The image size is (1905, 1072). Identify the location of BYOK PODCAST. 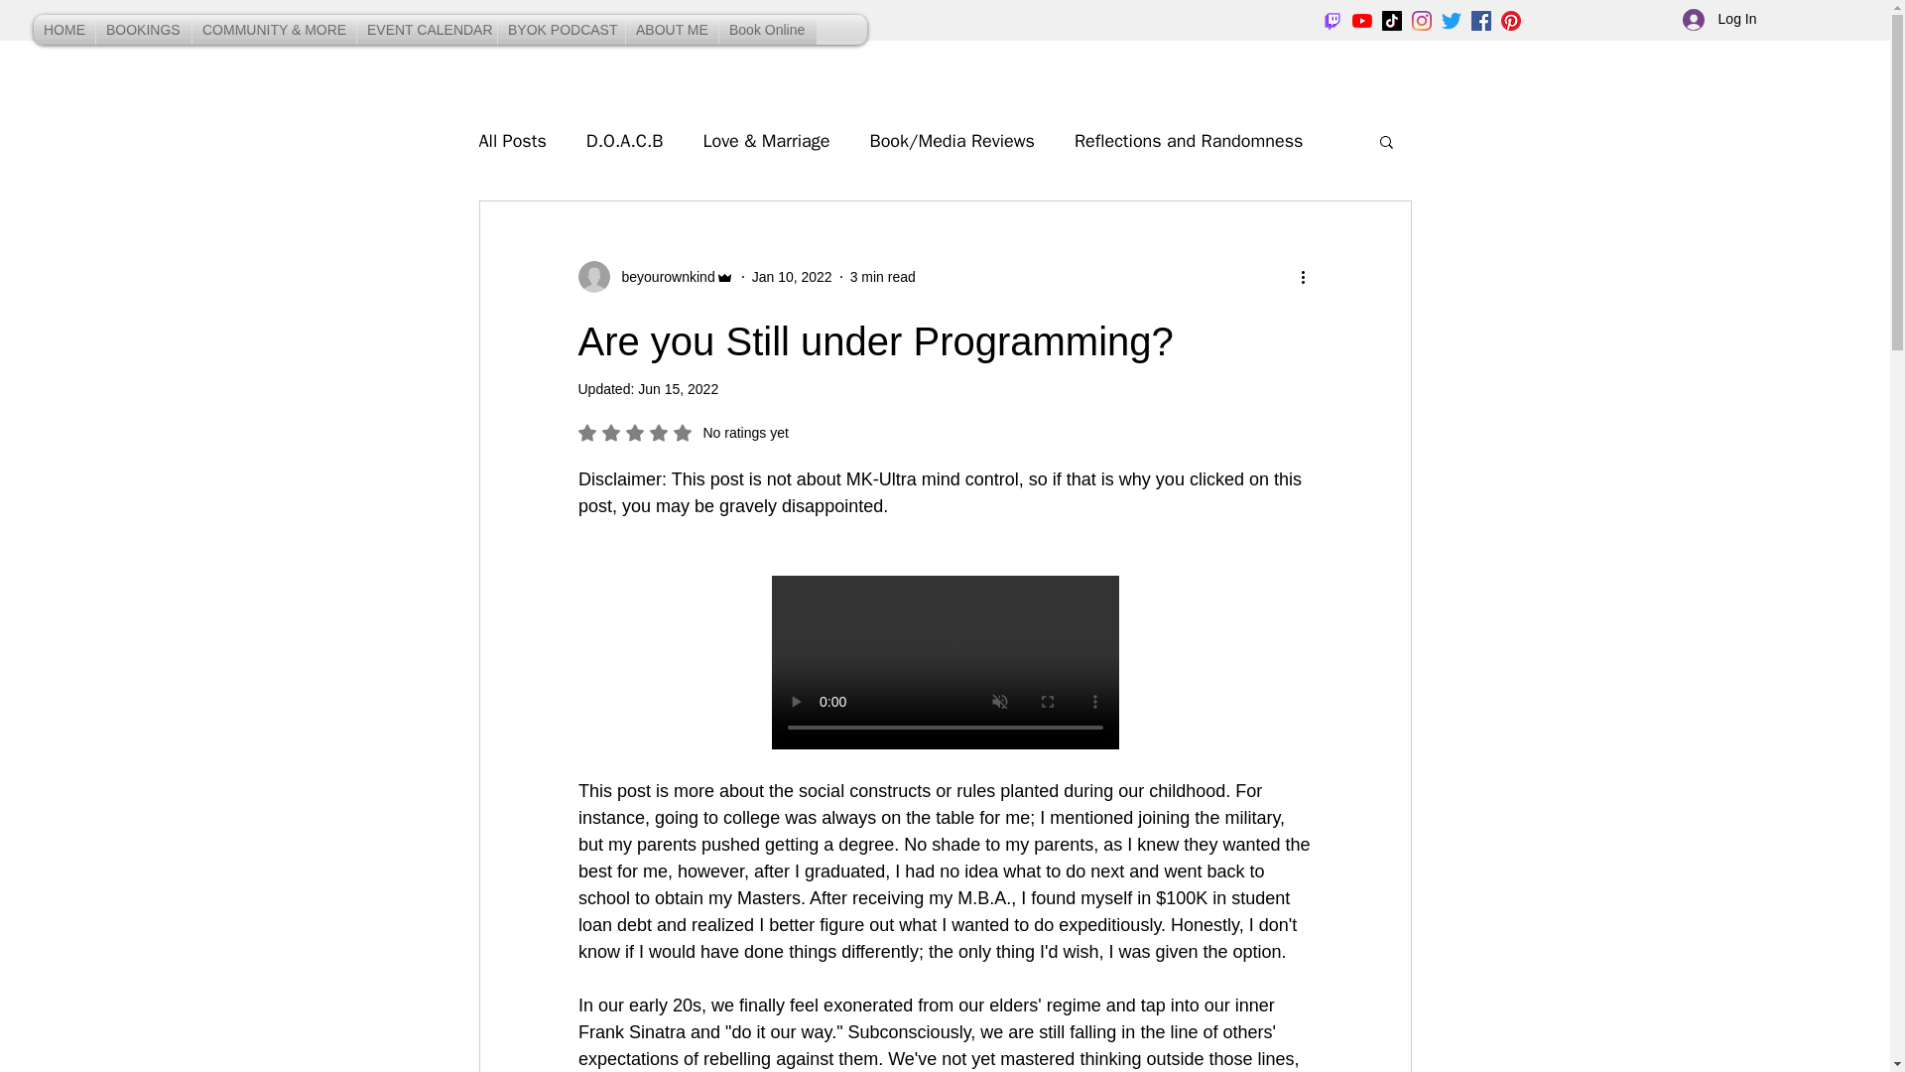
(561, 30).